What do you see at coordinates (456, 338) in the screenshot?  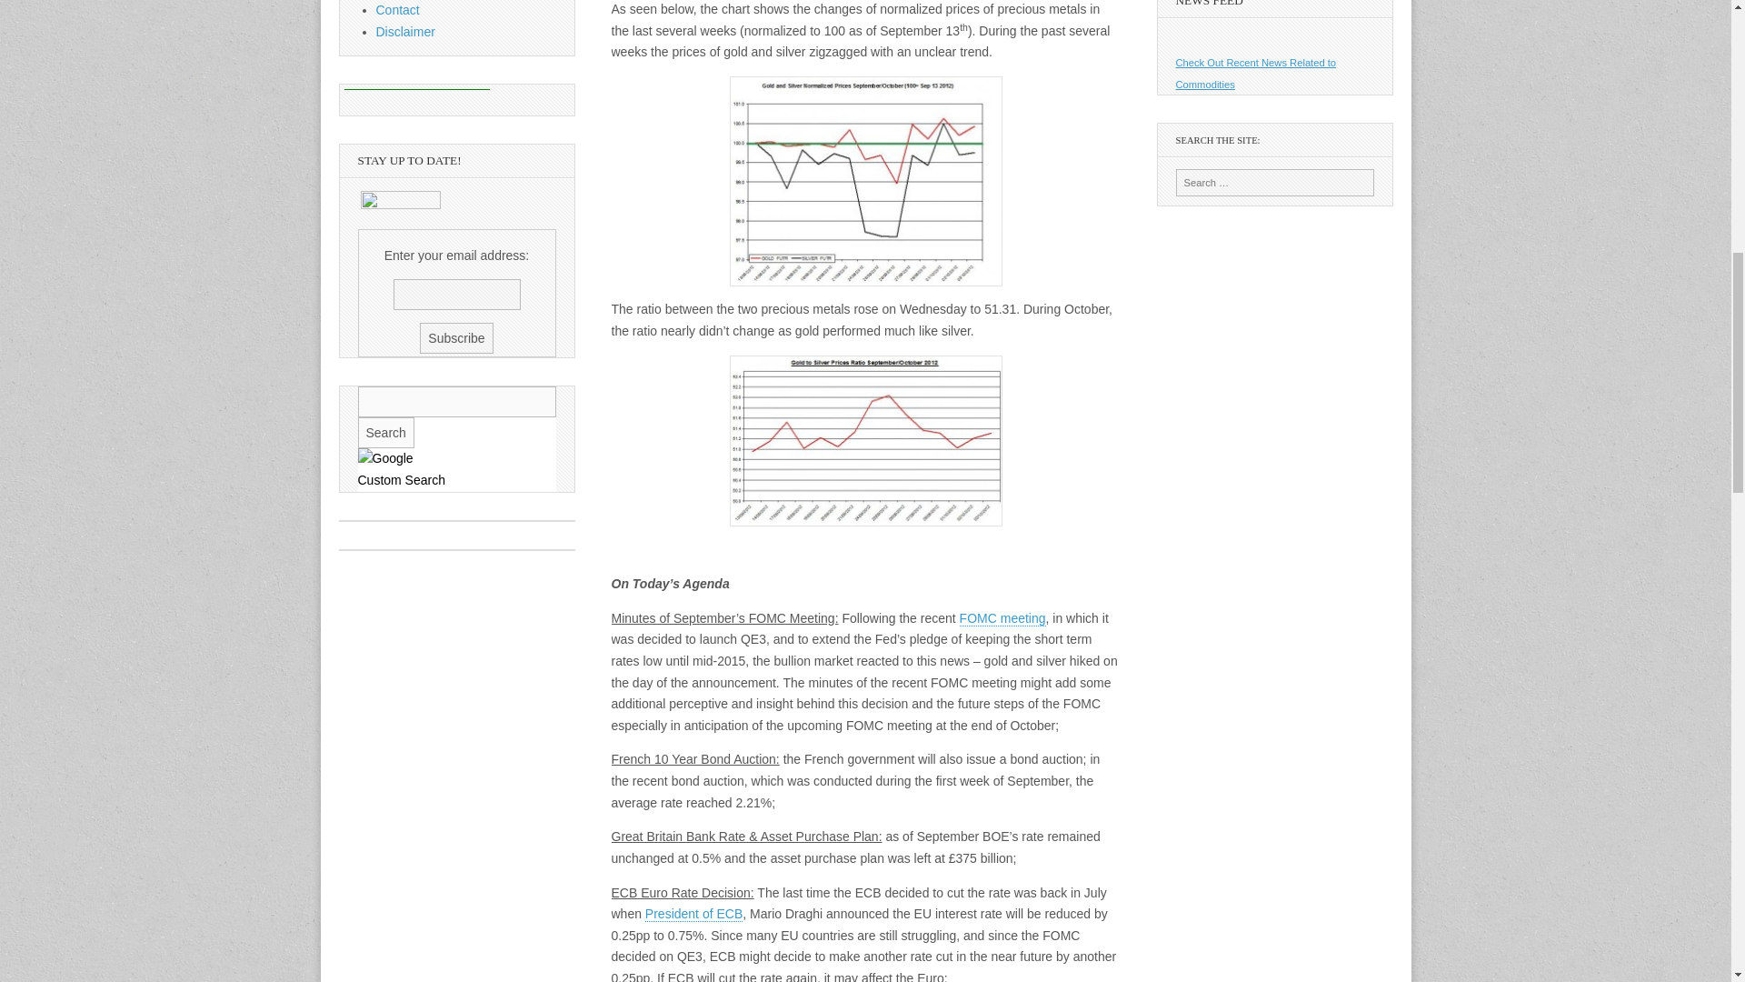 I see `Subscribe` at bounding box center [456, 338].